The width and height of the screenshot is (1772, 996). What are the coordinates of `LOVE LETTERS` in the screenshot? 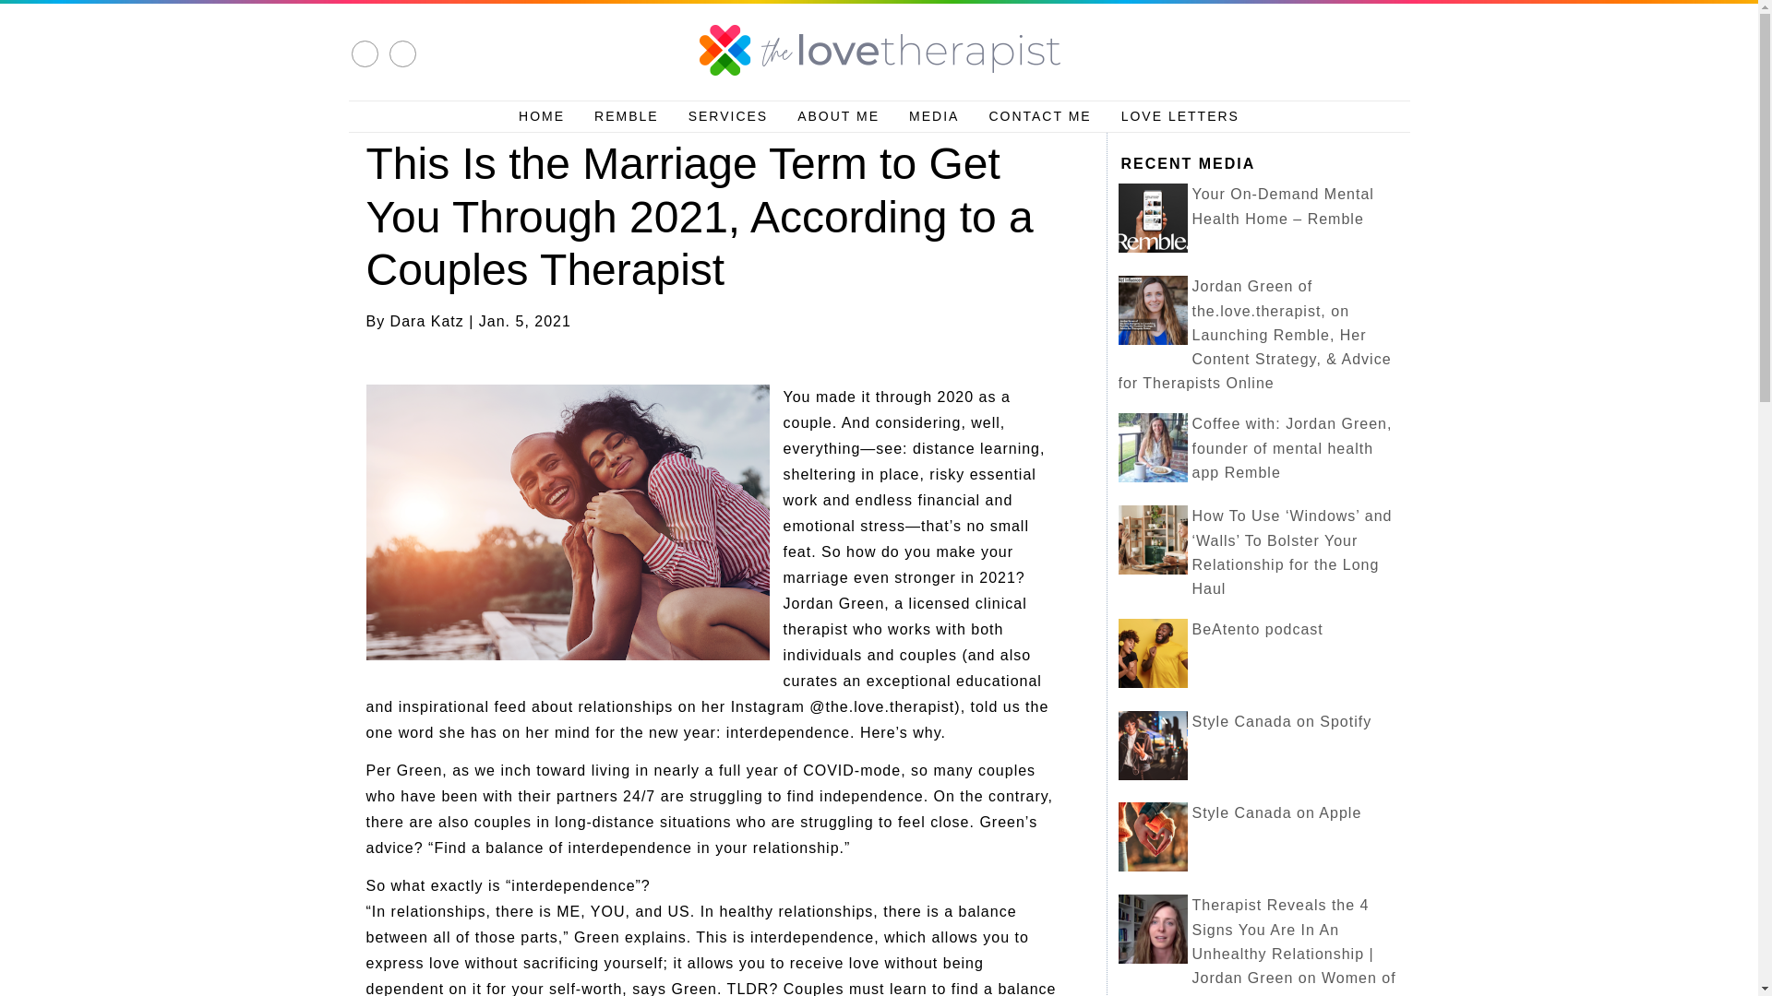 It's located at (1179, 116).